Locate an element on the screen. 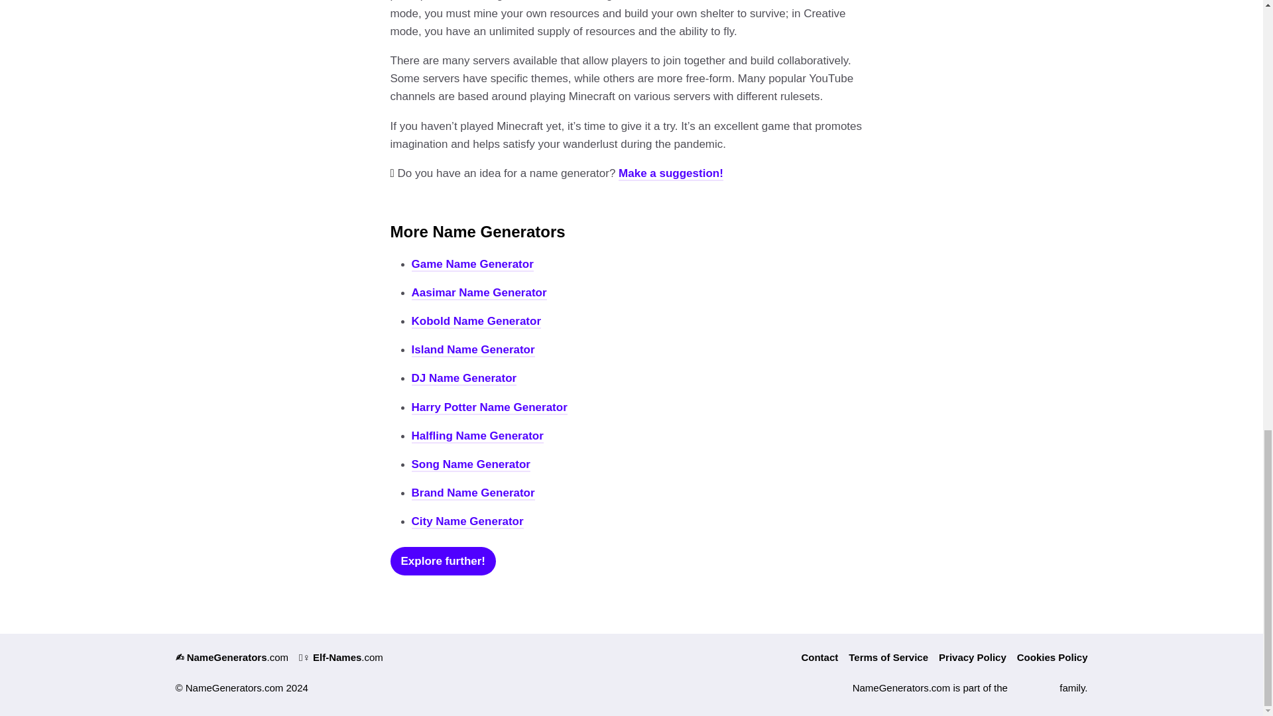 This screenshot has width=1273, height=716. City Name Generator is located at coordinates (467, 522).